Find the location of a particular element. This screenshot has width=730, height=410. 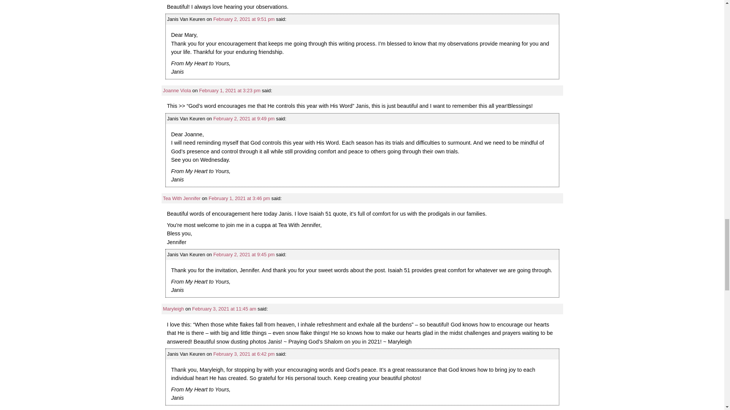

February 1, 2021 at 3:46 pm is located at coordinates (240, 198).